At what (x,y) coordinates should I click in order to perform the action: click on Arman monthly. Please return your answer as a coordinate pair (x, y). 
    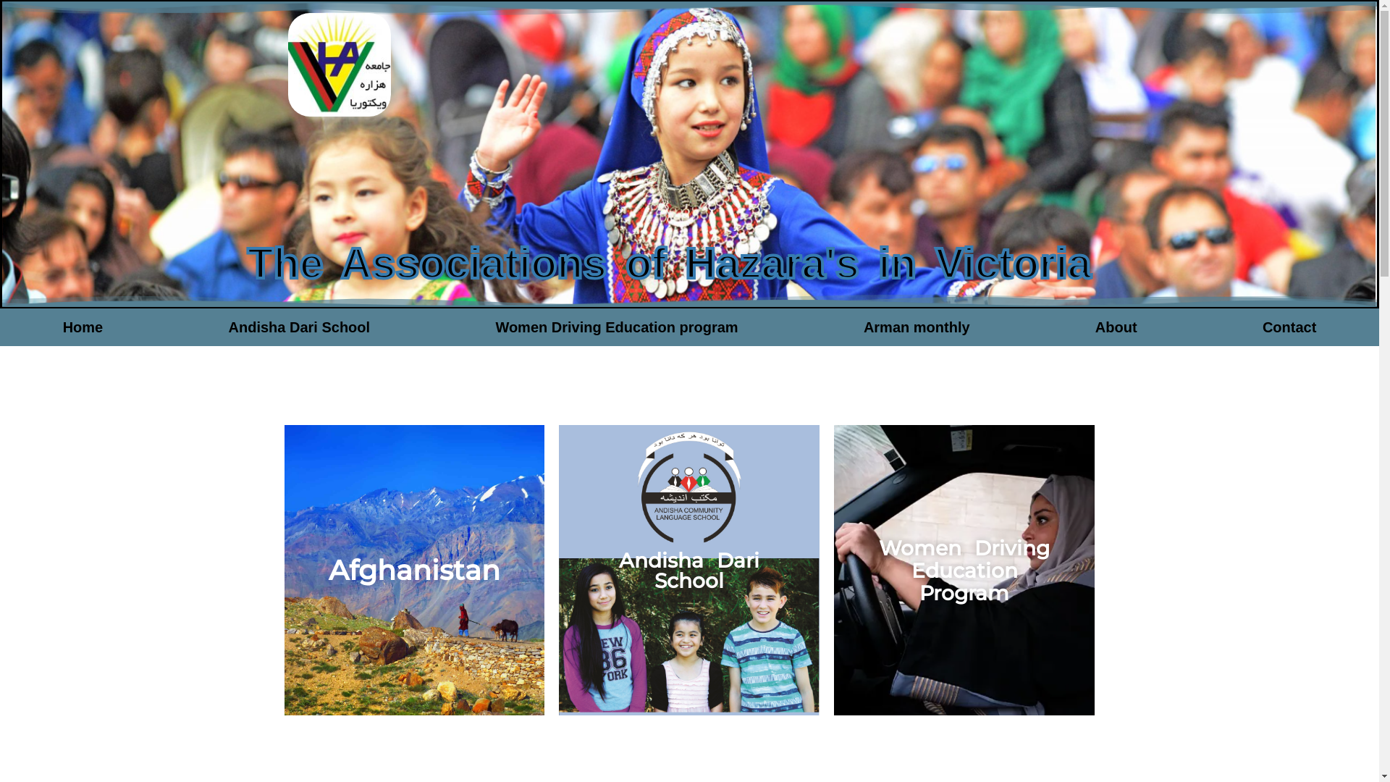
    Looking at the image, I should click on (917, 327).